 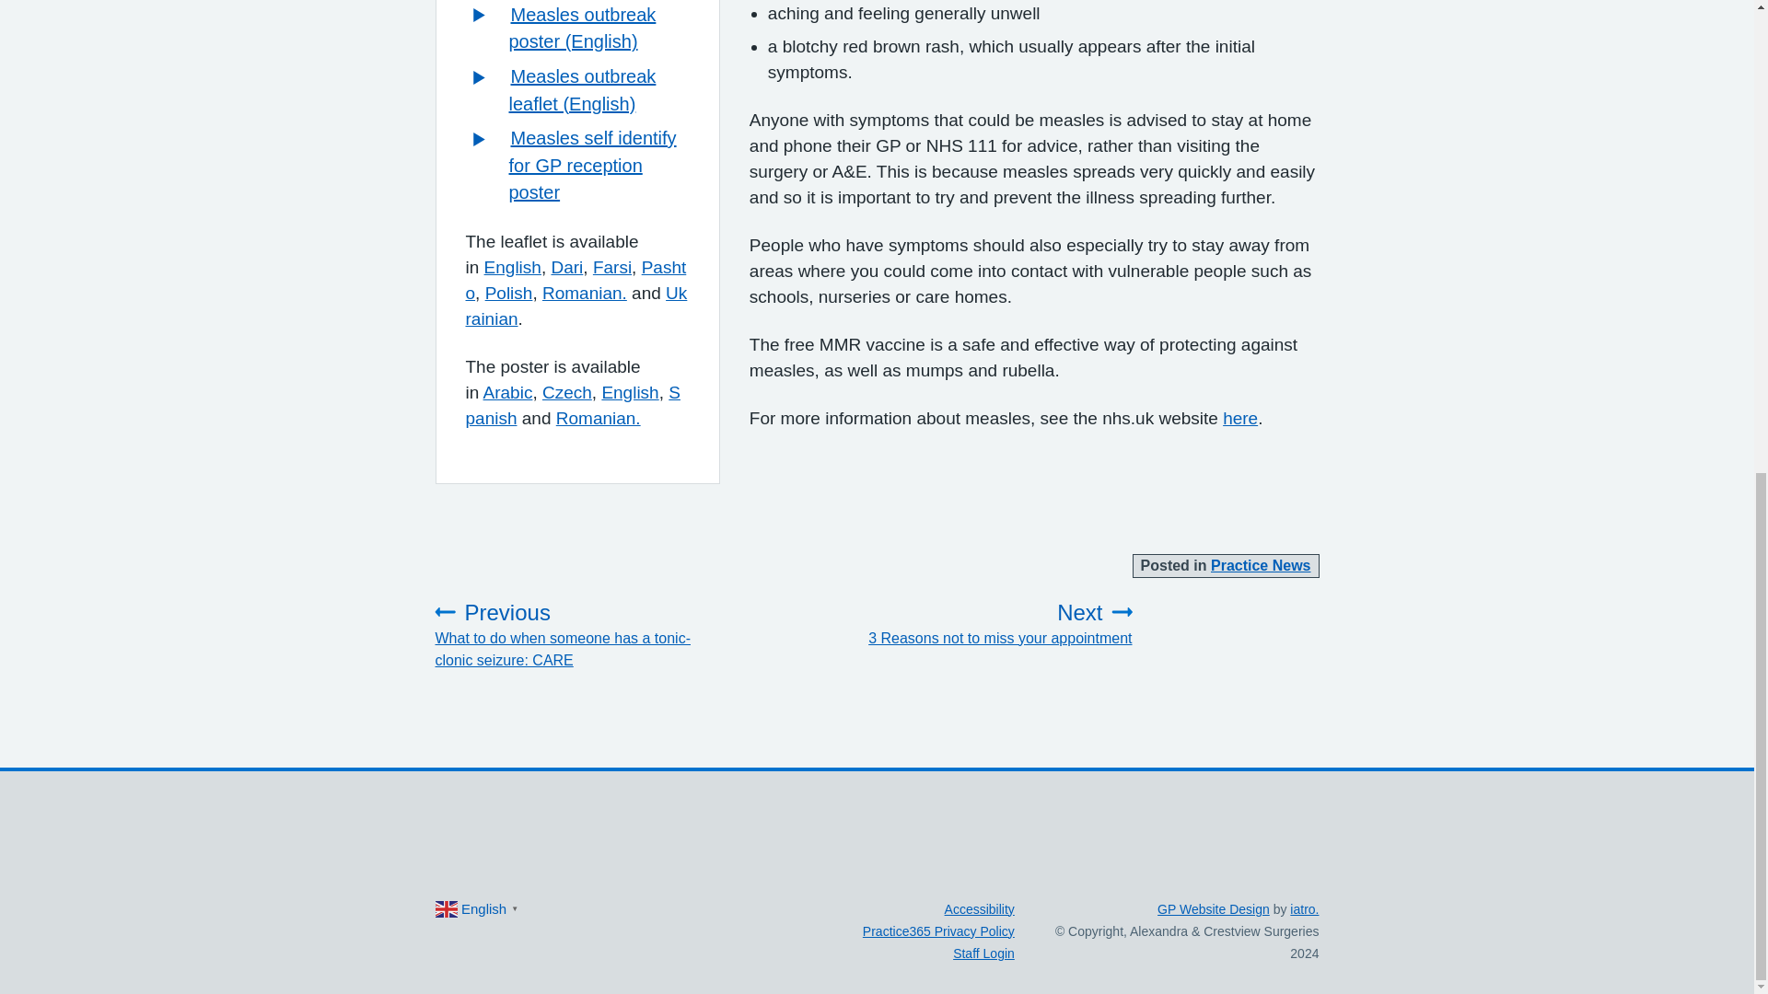 I want to click on Romanian., so click(x=599, y=418).